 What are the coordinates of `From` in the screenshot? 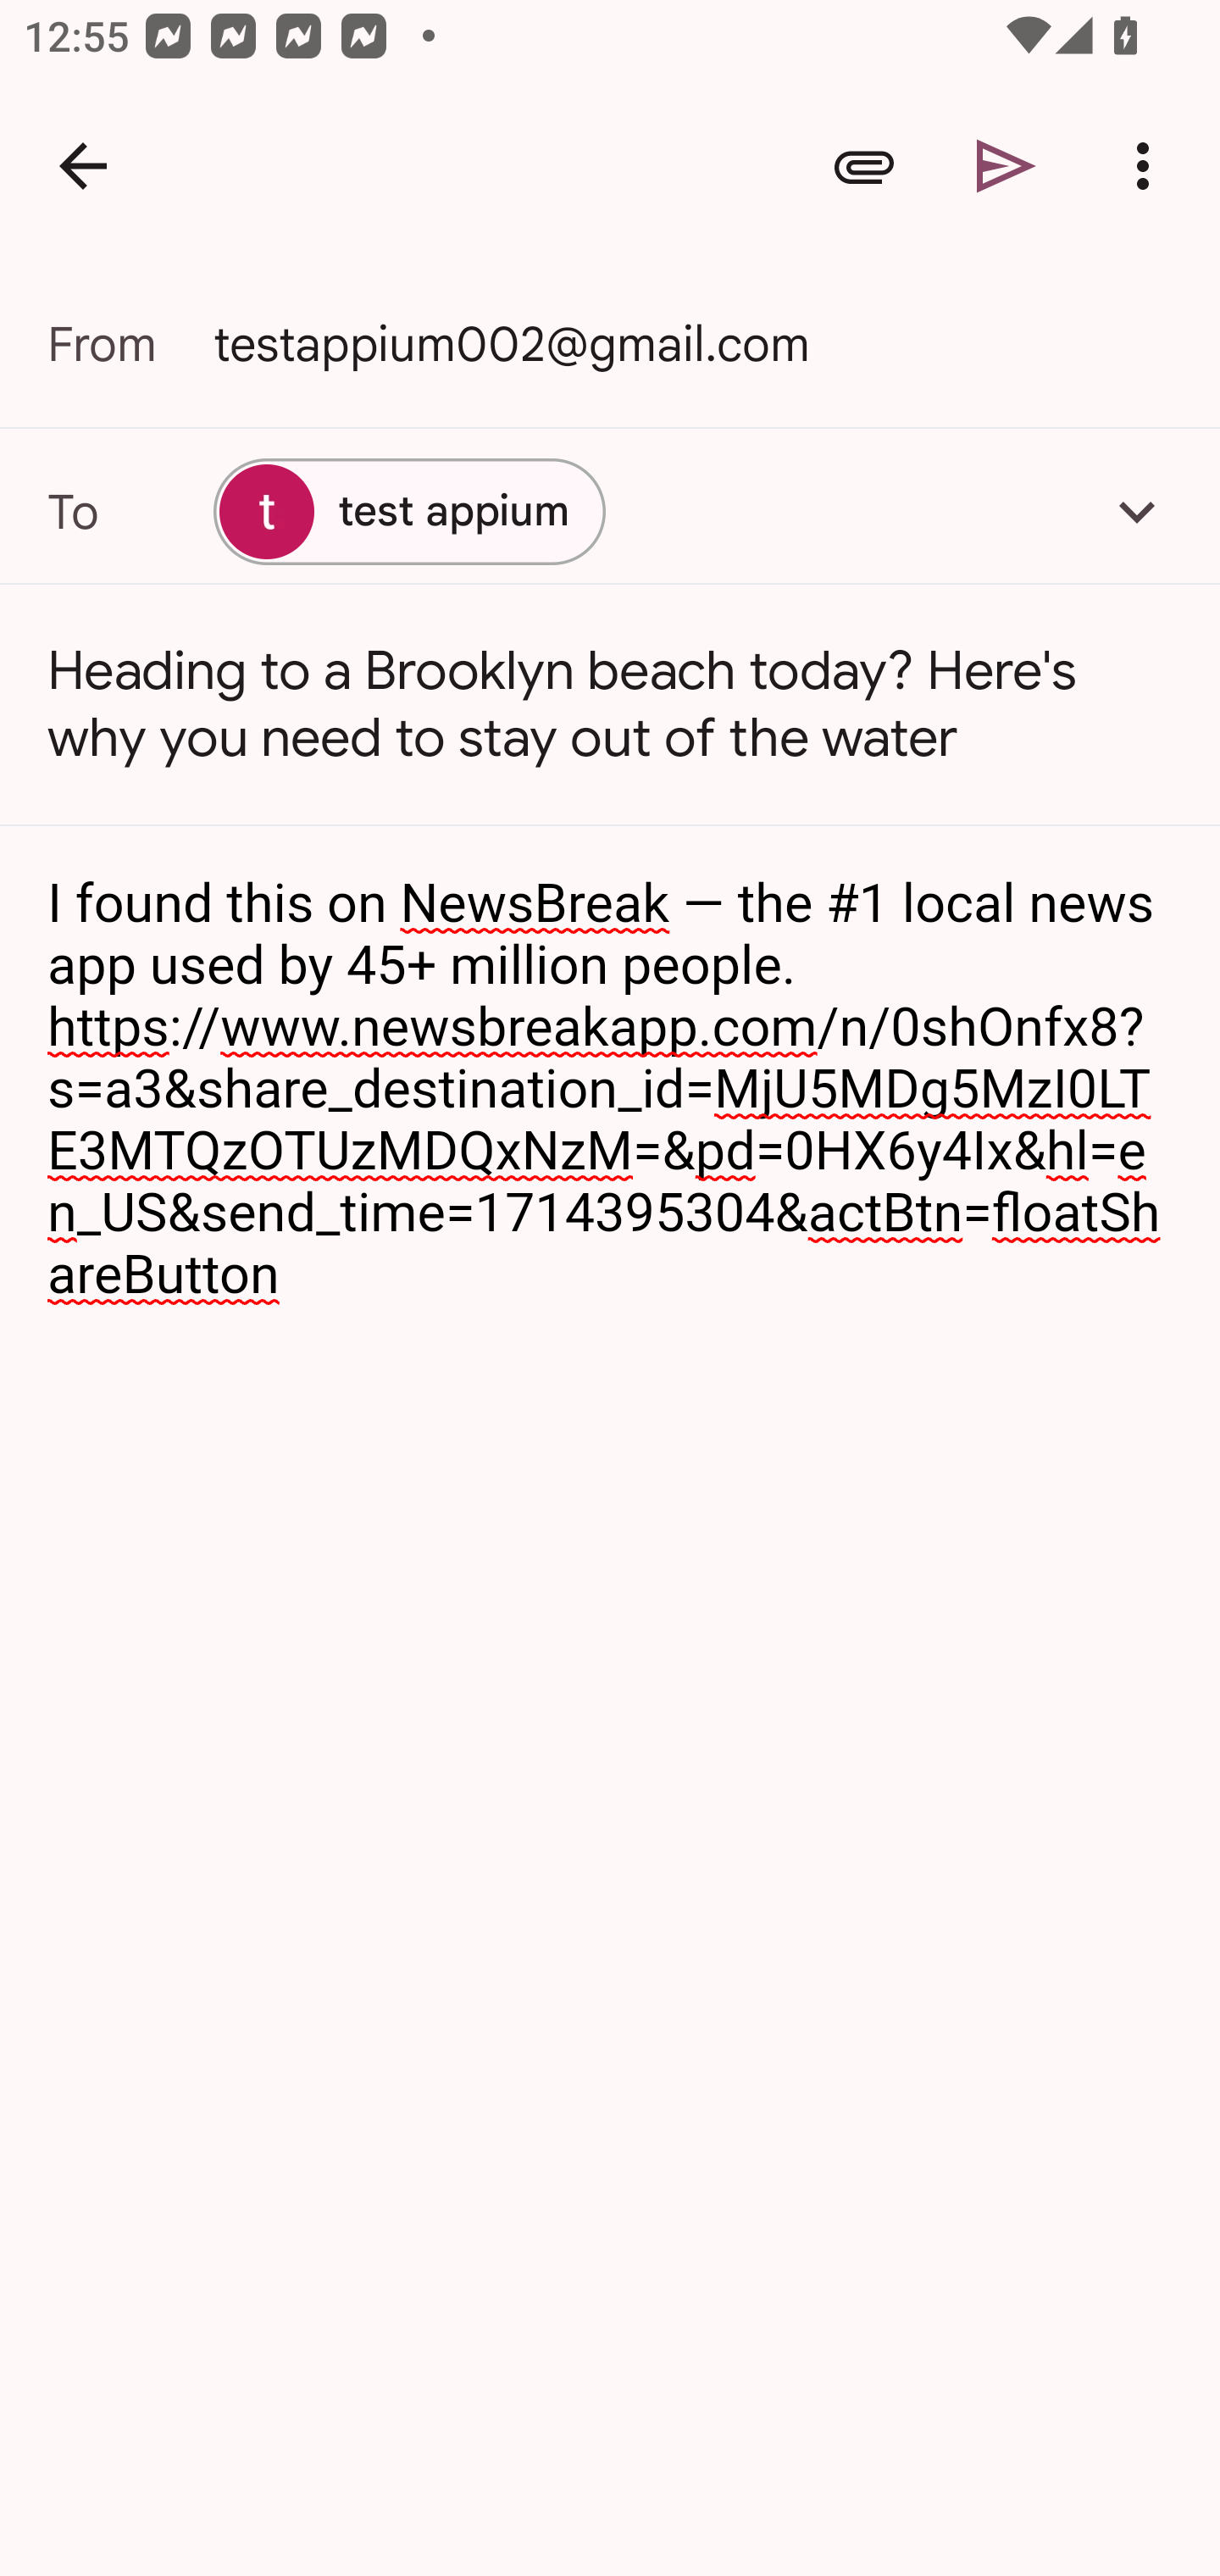 It's located at (130, 344).